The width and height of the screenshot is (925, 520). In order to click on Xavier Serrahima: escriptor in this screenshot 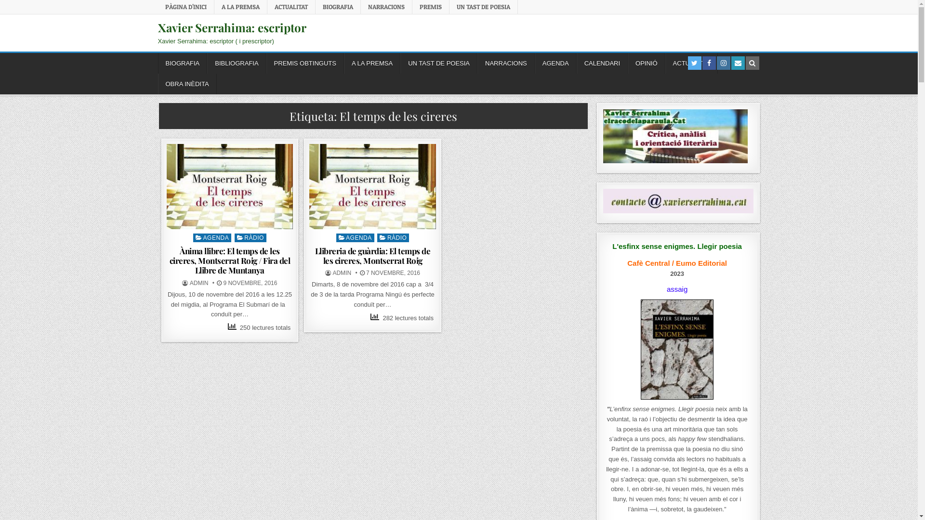, I will do `click(232, 27)`.